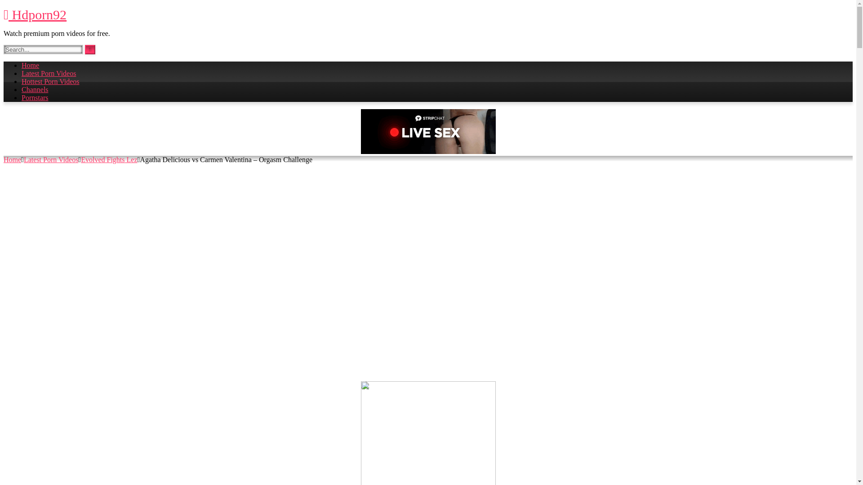 This screenshot has height=485, width=863. Describe the element at coordinates (12, 159) in the screenshot. I see `Home` at that location.